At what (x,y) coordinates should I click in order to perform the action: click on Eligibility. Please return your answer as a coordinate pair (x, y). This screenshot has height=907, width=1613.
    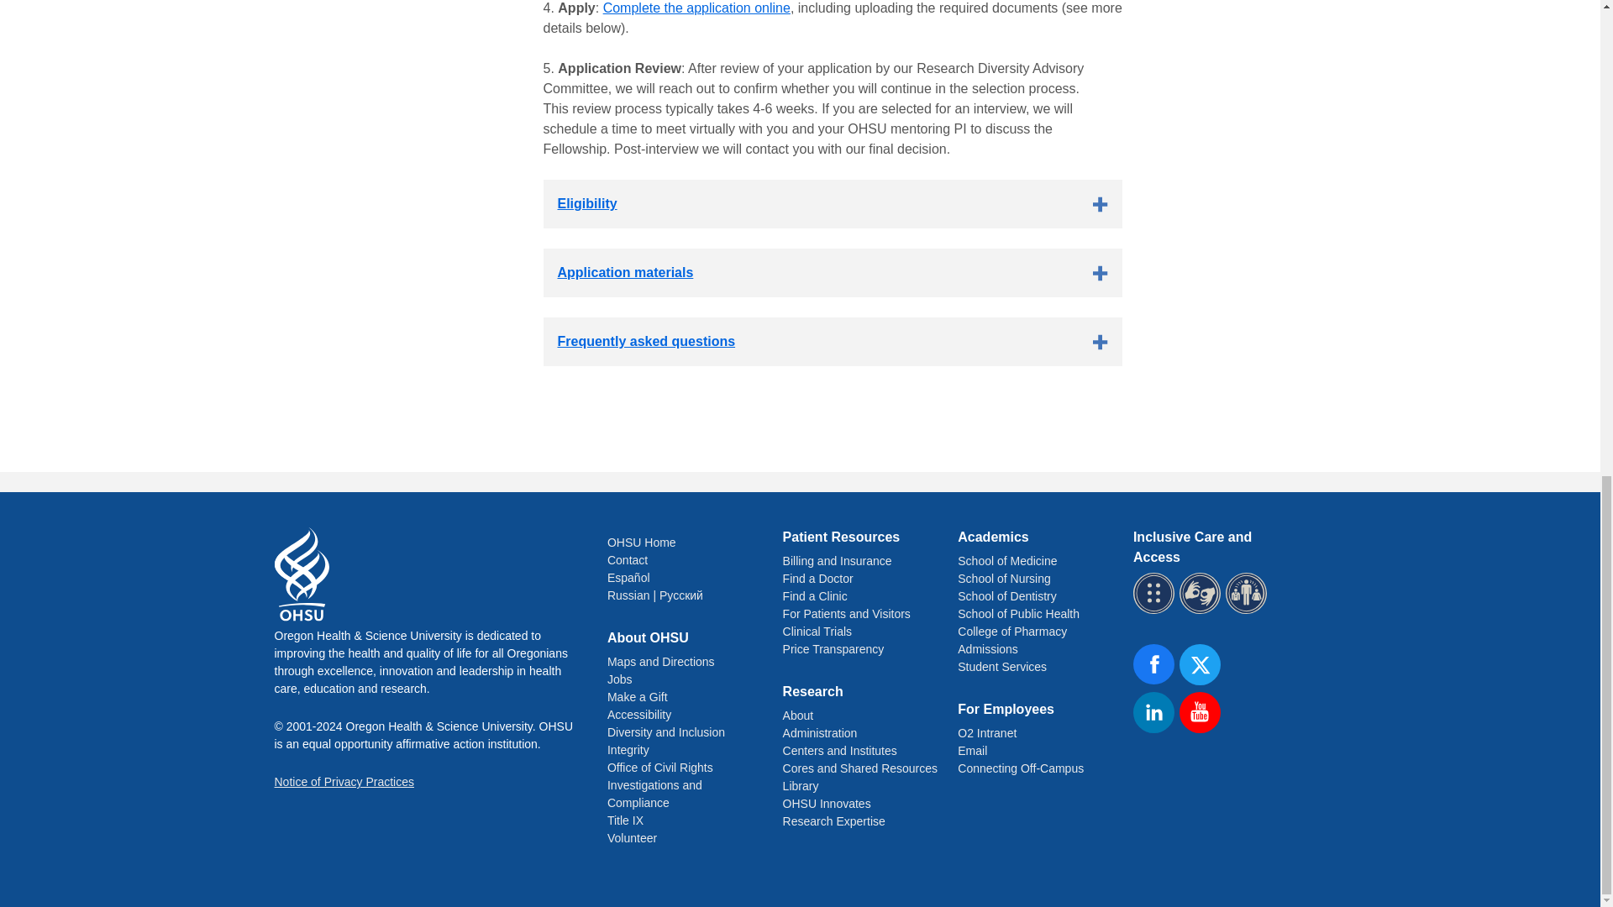
    Looking at the image, I should click on (832, 203).